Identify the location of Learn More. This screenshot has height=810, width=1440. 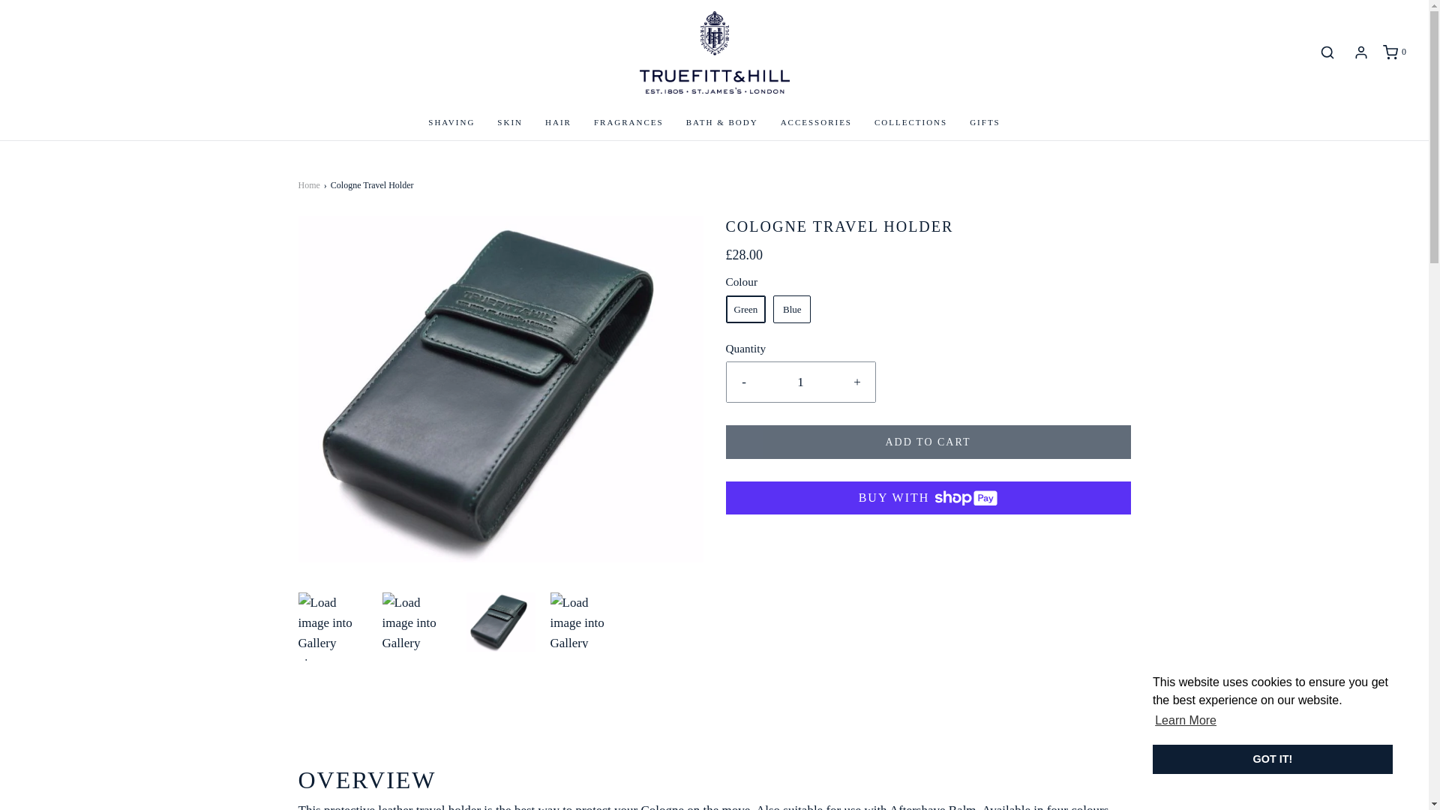
(1185, 721).